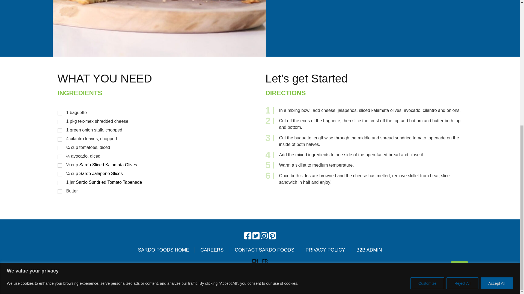 The image size is (524, 294). Describe the element at coordinates (497, 66) in the screenshot. I see `Accept All` at that location.